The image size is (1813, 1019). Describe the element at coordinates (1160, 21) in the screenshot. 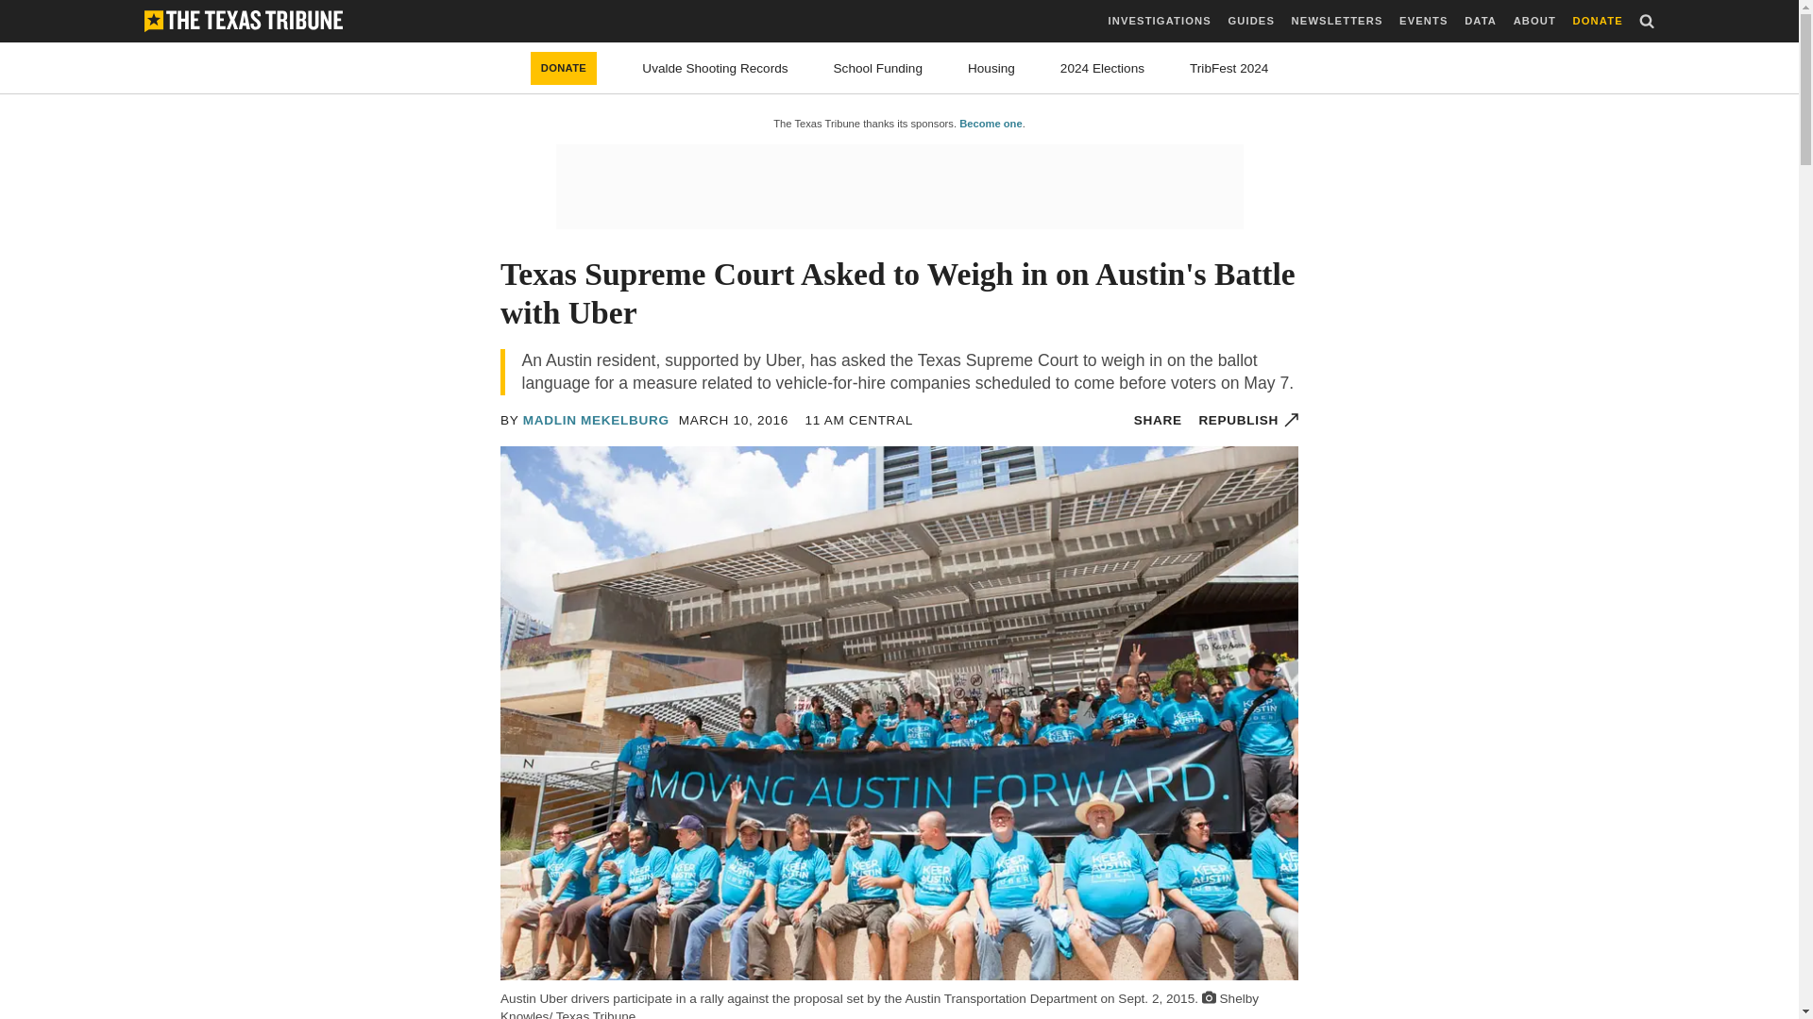

I see `INVESTIGATIONS` at that location.